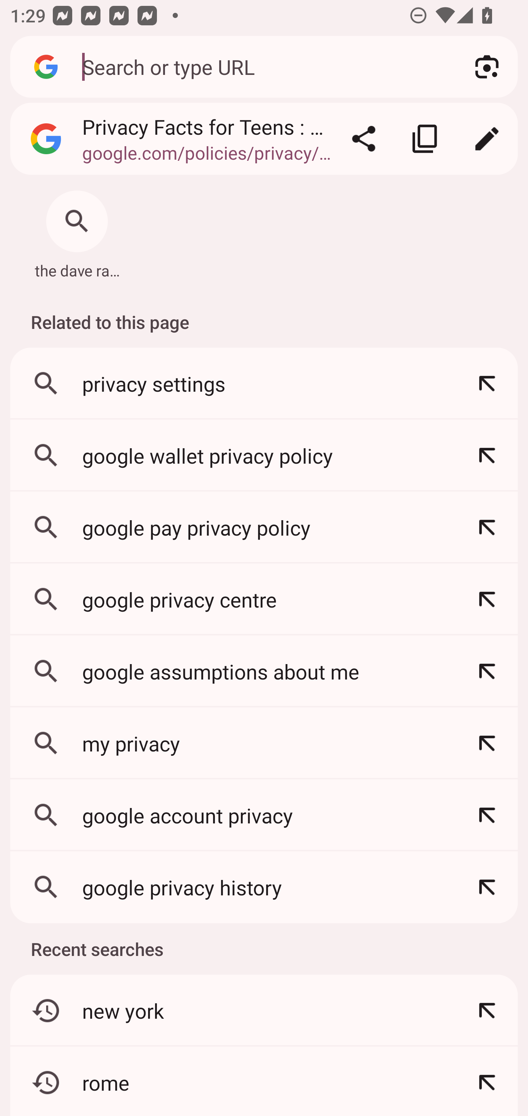 The image size is (528, 1116). What do you see at coordinates (487, 1081) in the screenshot?
I see `Refine: rome` at bounding box center [487, 1081].